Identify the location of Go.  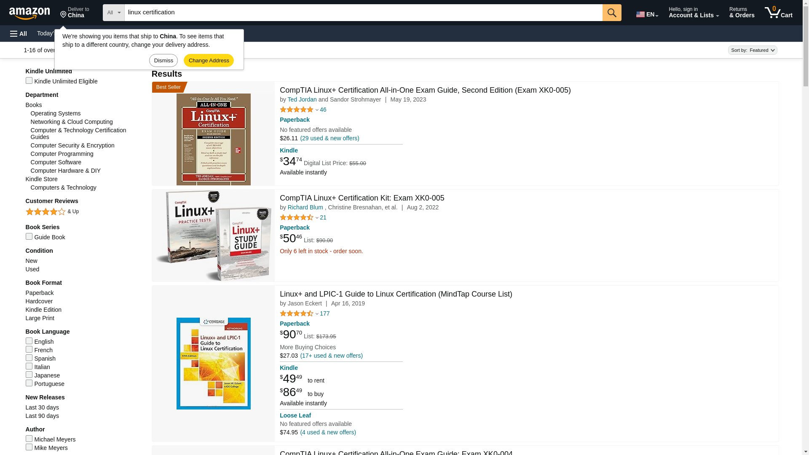
(55, 33).